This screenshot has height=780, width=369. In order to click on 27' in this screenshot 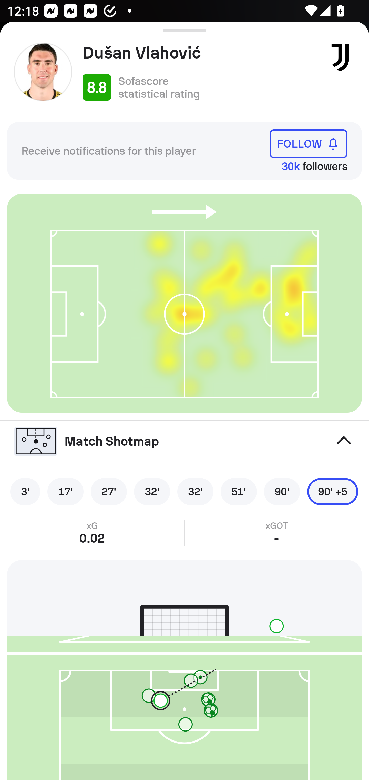, I will do `click(109, 492)`.